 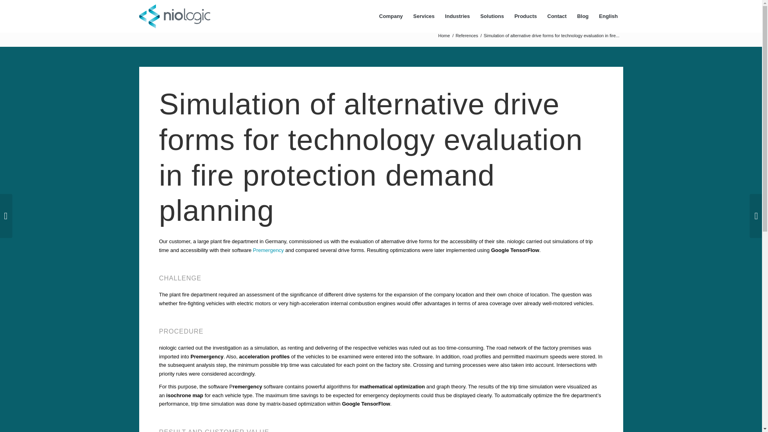 I want to click on English, so click(x=608, y=16).